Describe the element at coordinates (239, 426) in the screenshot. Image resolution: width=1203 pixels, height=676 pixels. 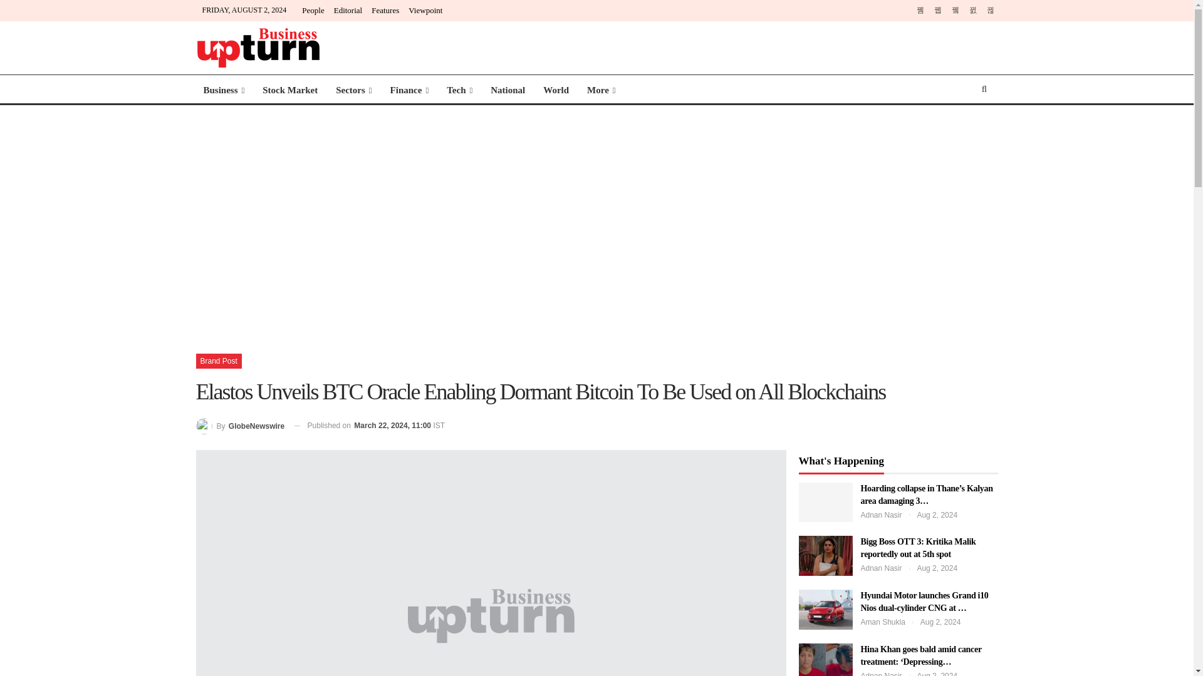
I see `Browse Author Articles` at that location.